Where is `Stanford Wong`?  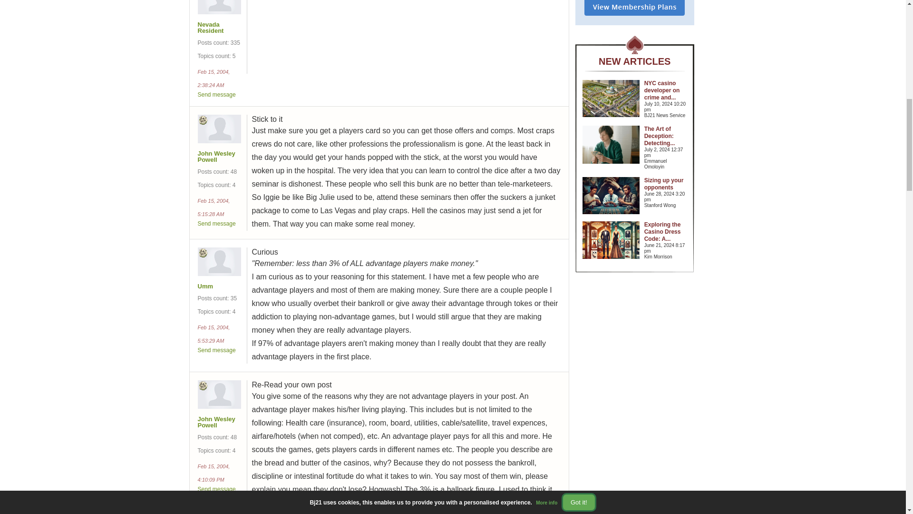
Stanford Wong is located at coordinates (666, 206).